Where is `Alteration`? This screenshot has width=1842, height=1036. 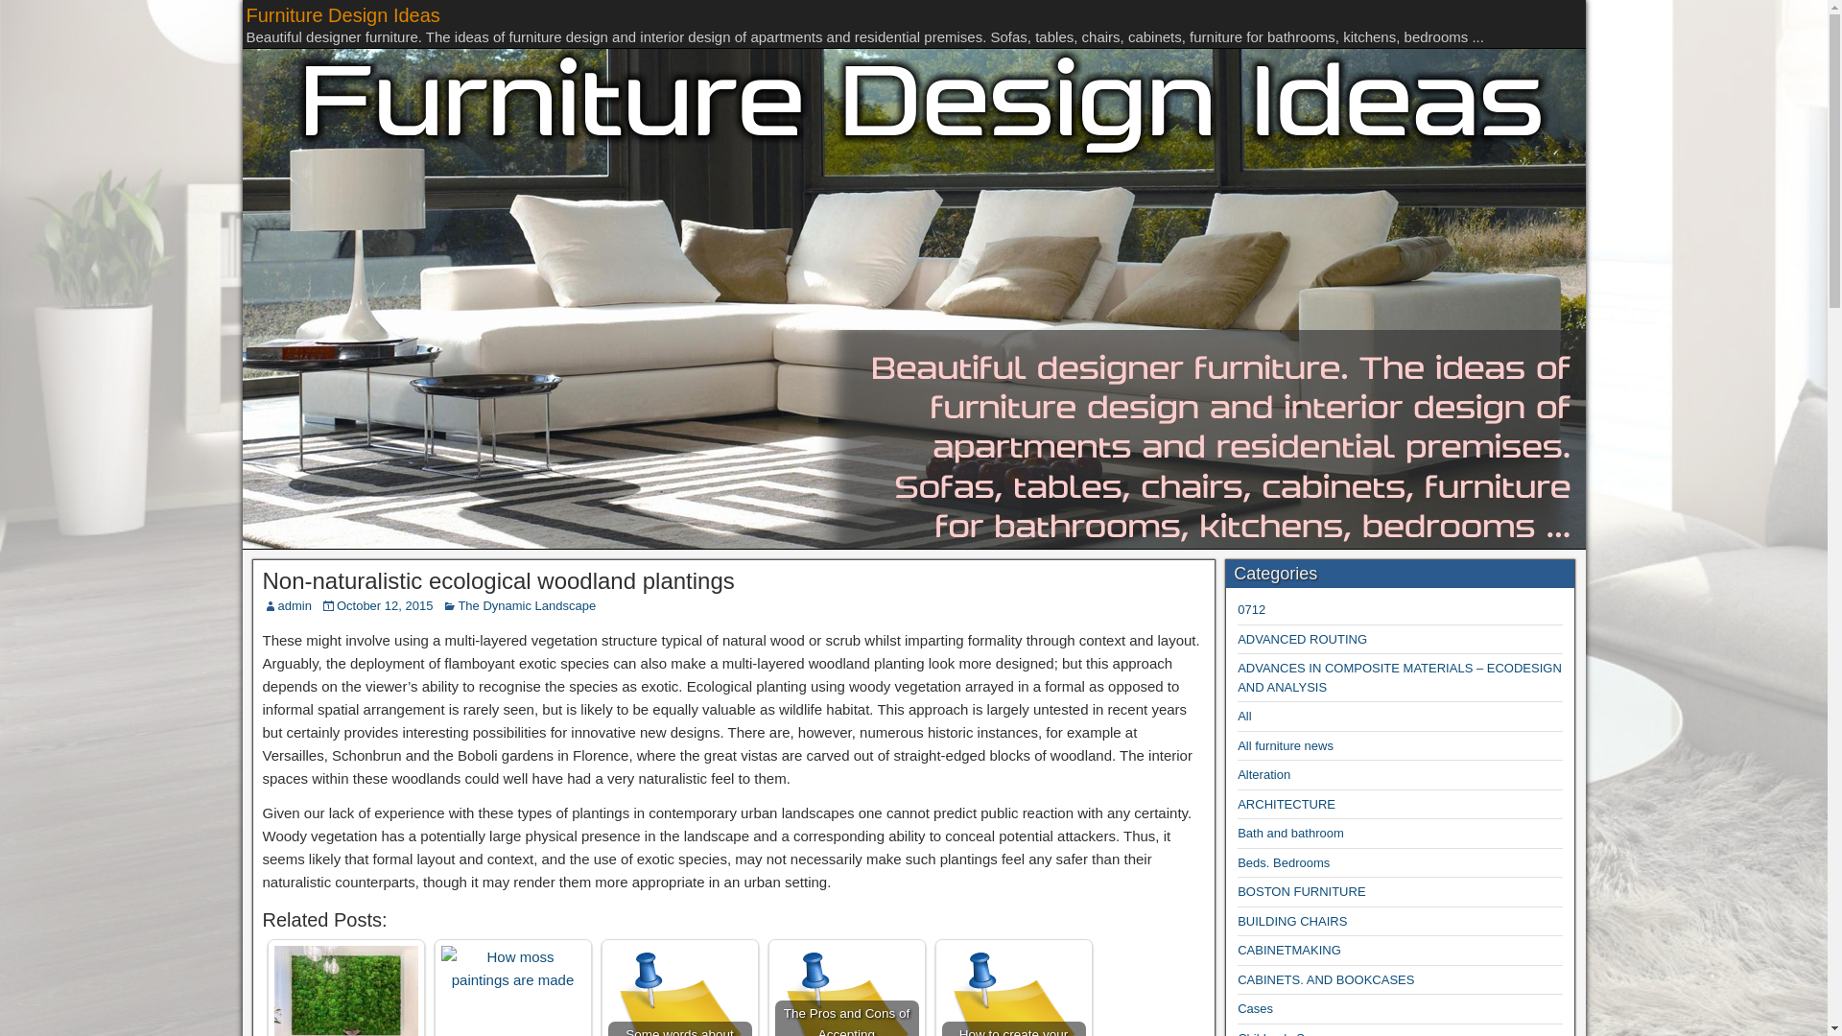 Alteration is located at coordinates (1264, 775).